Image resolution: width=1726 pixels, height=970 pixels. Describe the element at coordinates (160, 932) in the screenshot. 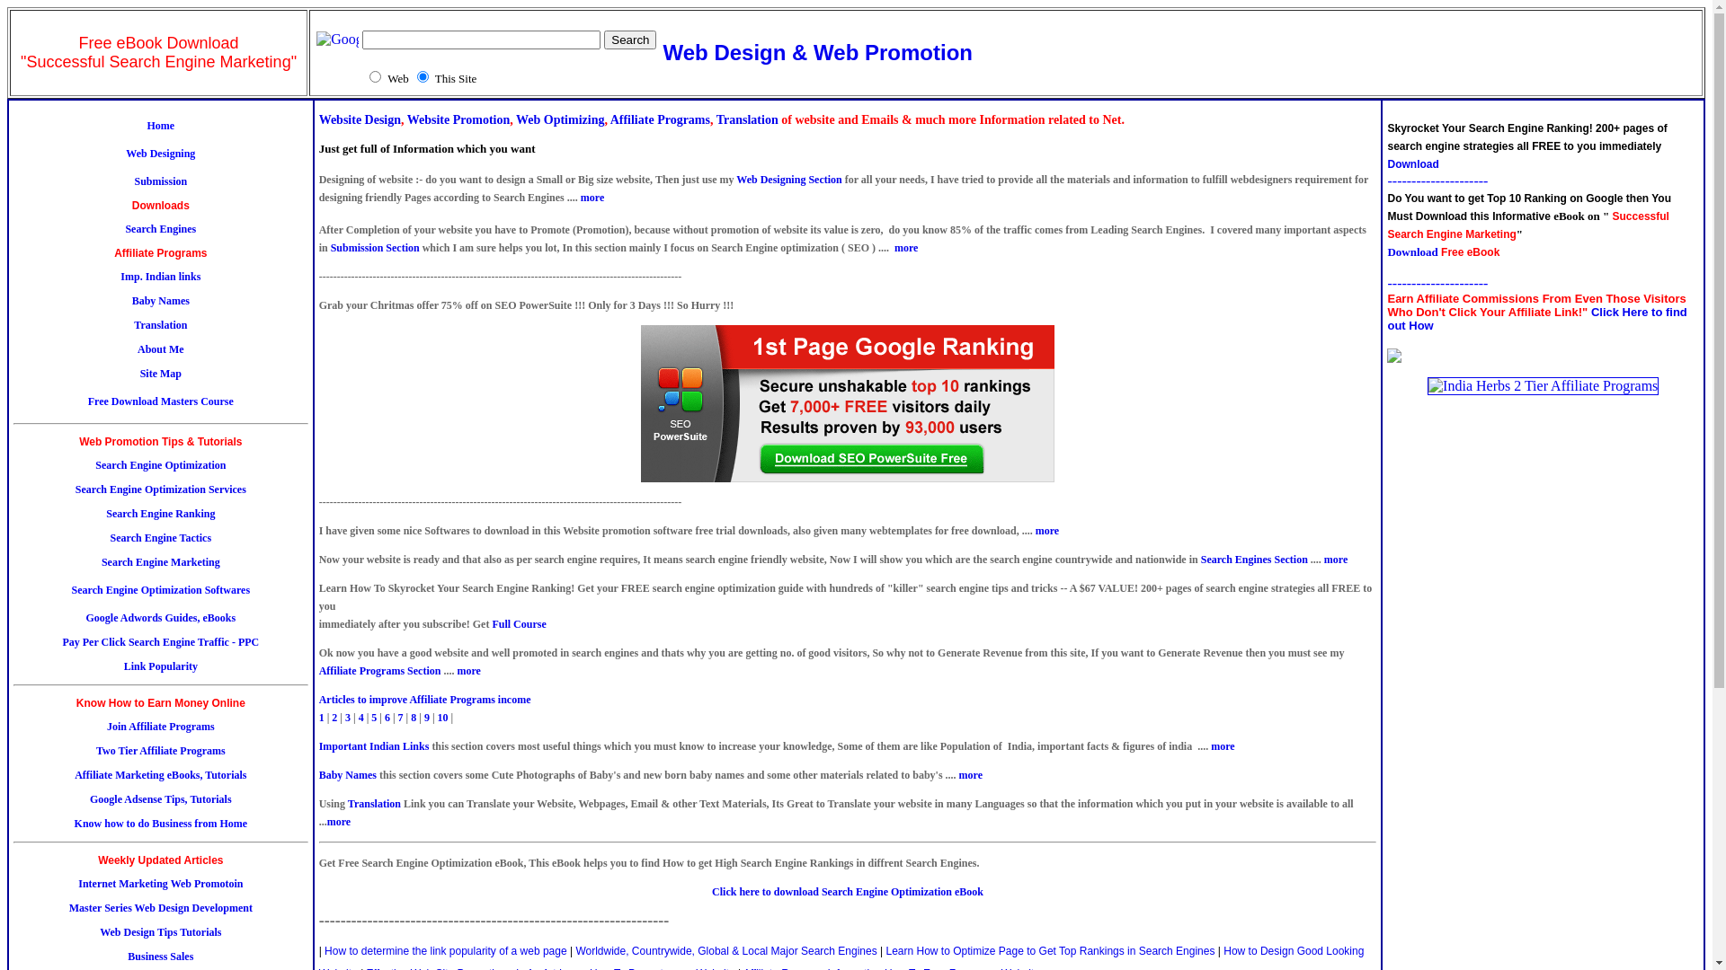

I see `Web Design Tips Tutorials` at that location.